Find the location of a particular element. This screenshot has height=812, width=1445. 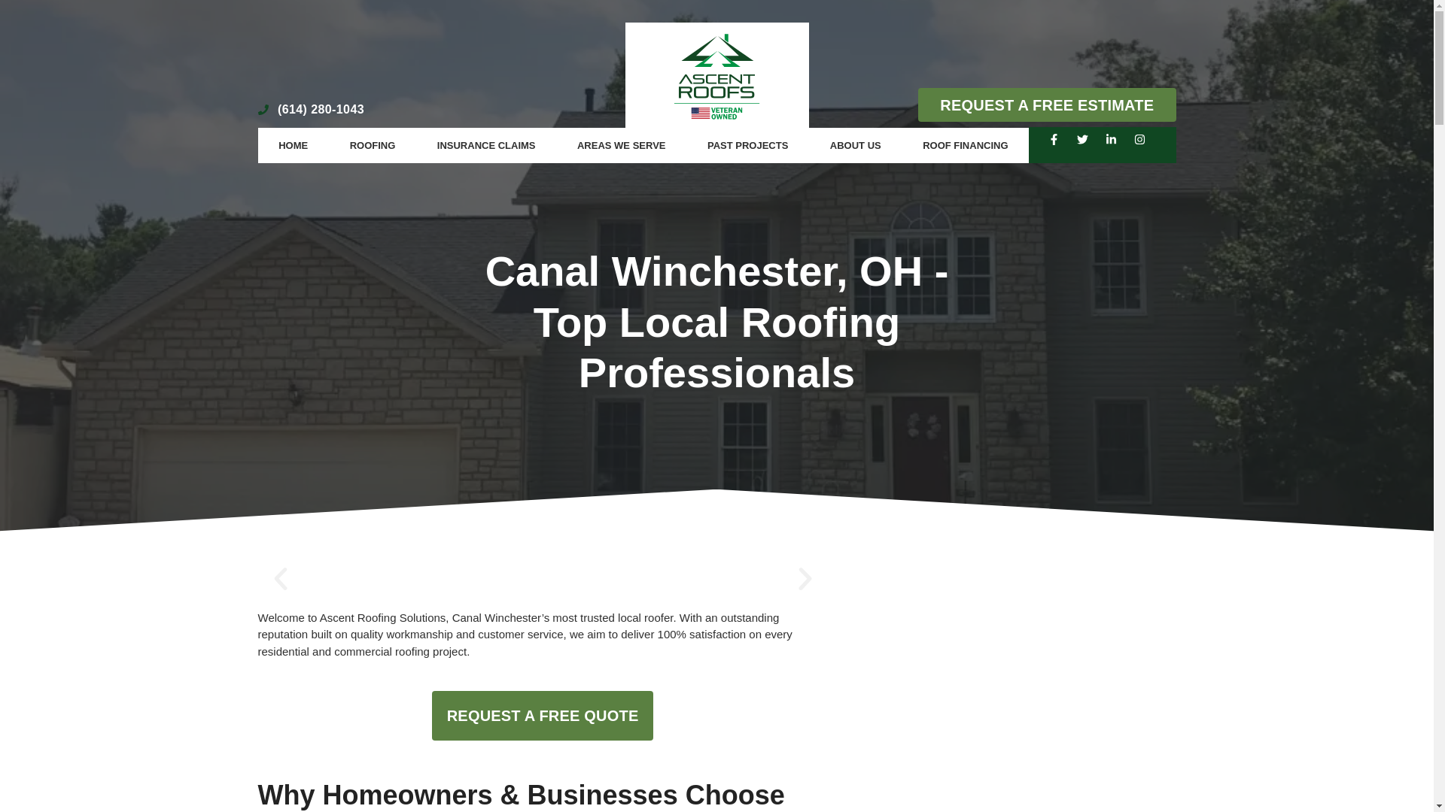

ROOFING is located at coordinates (372, 146).